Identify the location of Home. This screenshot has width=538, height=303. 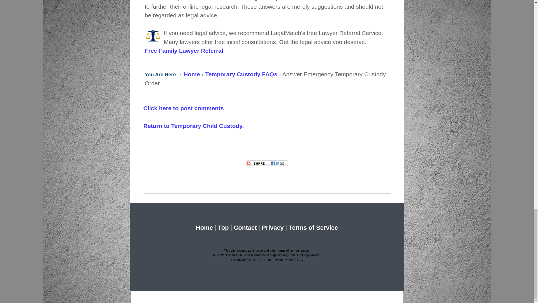
(191, 74).